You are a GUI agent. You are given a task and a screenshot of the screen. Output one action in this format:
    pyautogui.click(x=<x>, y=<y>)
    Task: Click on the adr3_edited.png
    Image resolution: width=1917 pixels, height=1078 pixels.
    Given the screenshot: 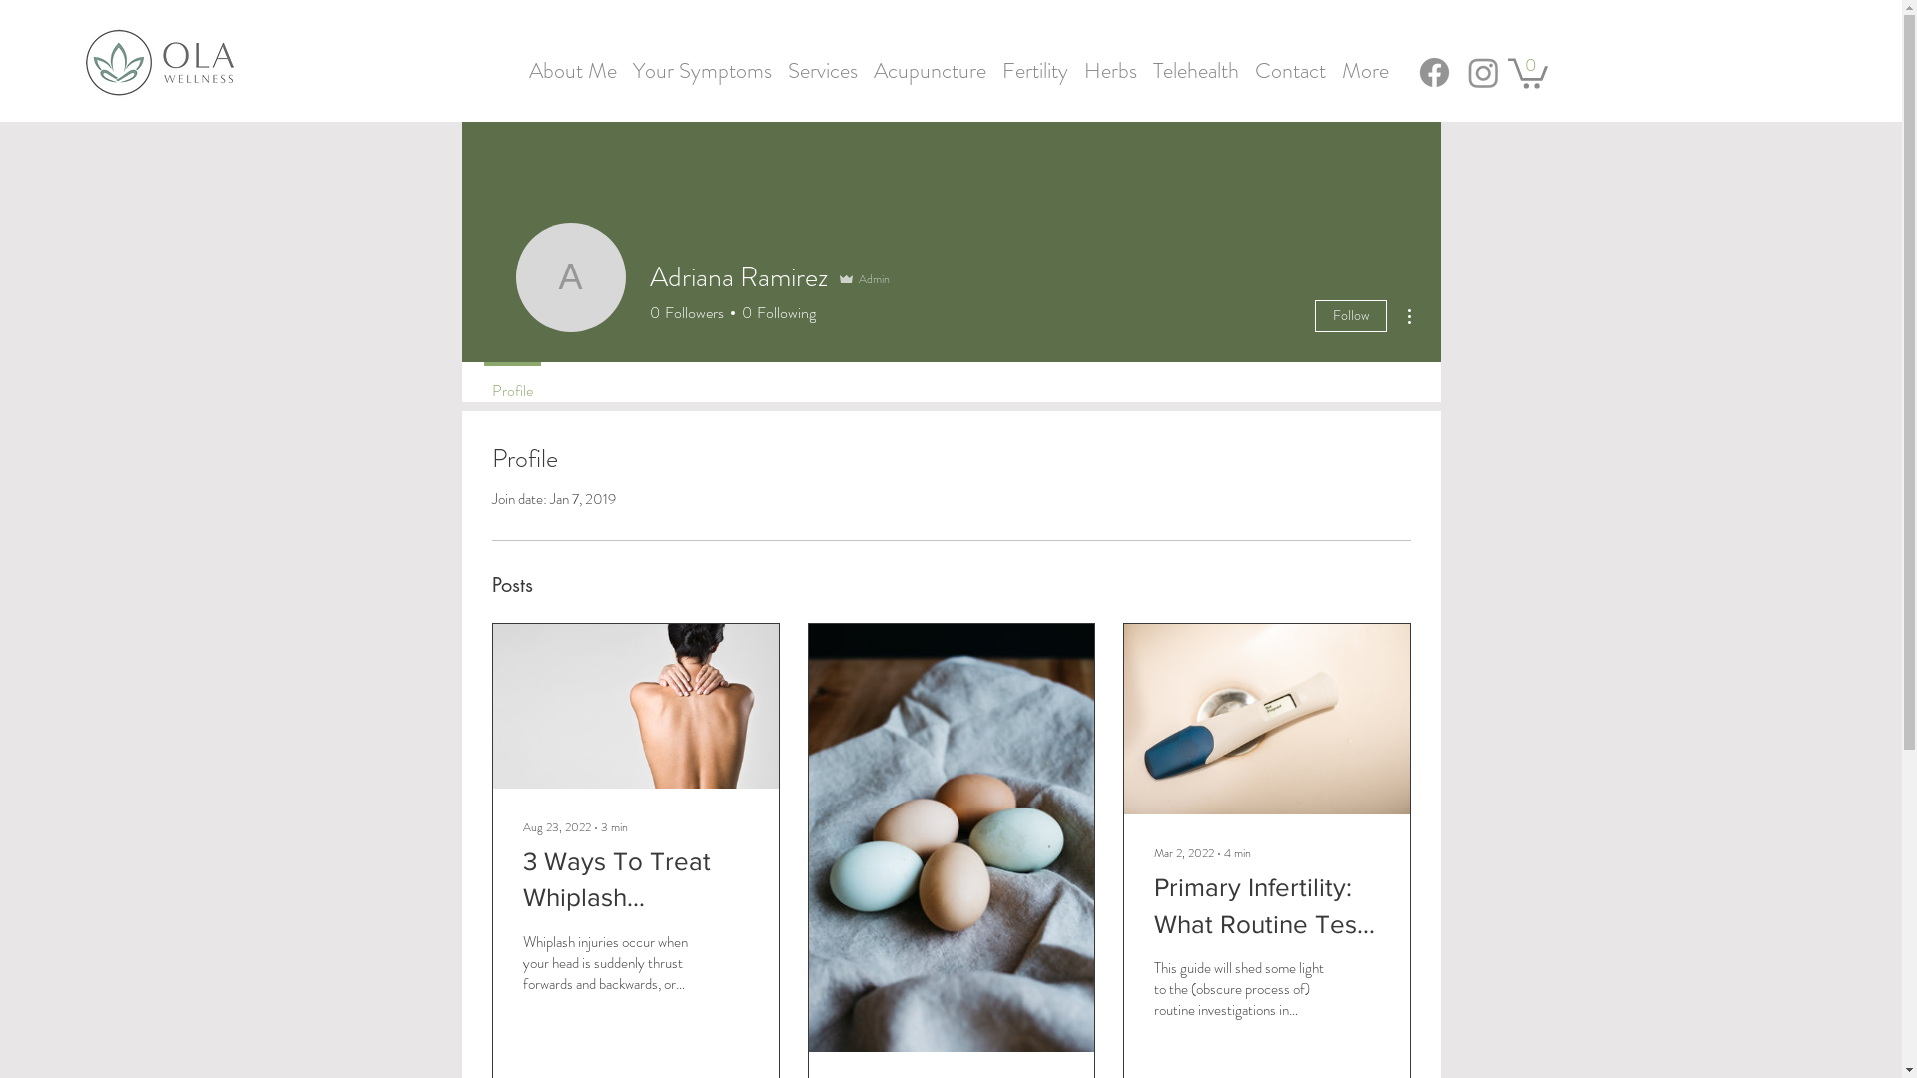 What is the action you would take?
    pyautogui.click(x=160, y=62)
    